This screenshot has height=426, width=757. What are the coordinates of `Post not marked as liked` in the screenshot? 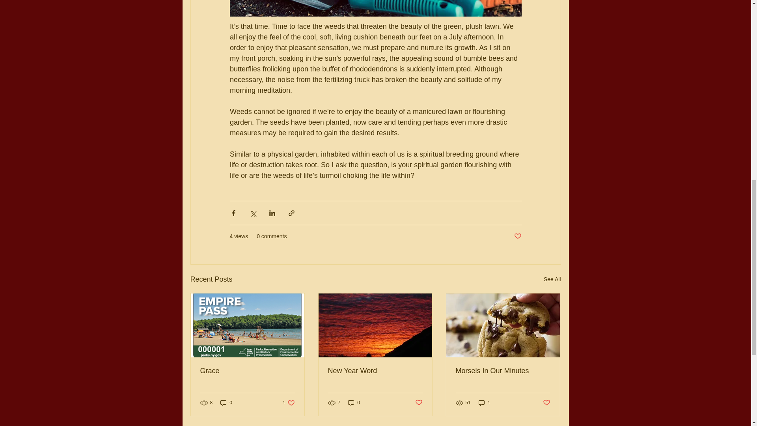 It's located at (552, 279).